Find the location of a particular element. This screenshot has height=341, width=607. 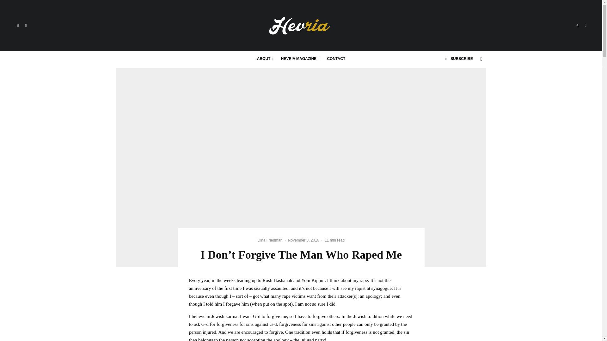

Dina Friedman is located at coordinates (270, 240).